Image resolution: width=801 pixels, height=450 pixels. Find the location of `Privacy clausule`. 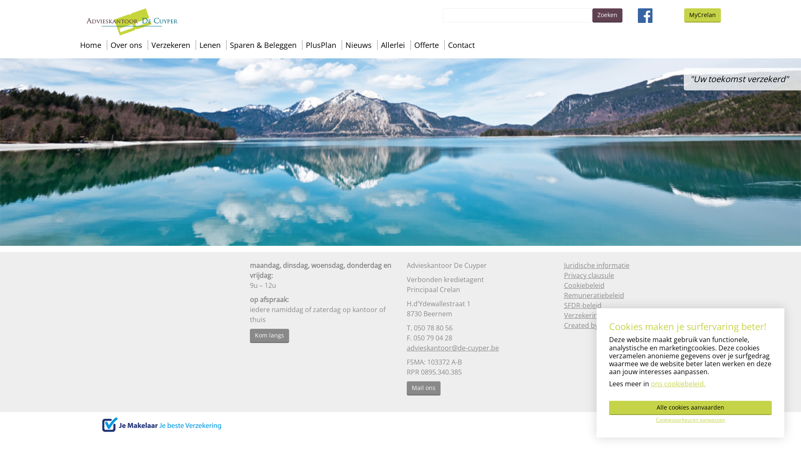

Privacy clausule is located at coordinates (589, 275).